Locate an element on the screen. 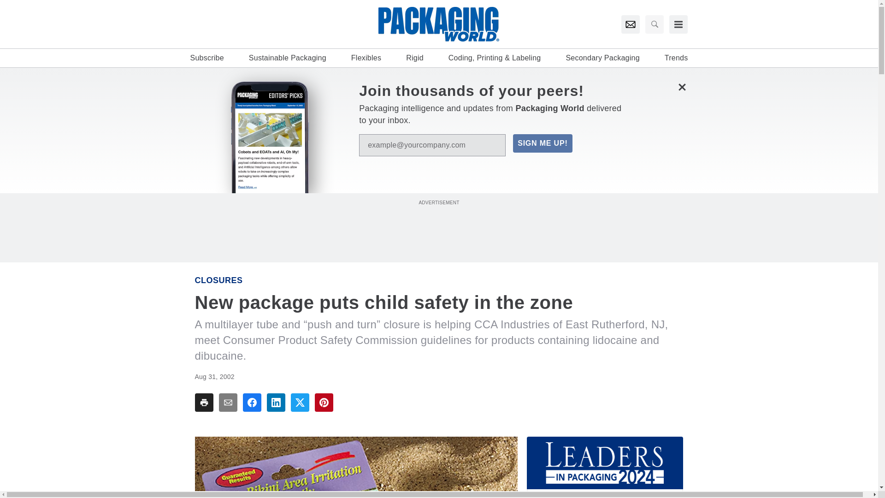  Closures is located at coordinates (218, 280).